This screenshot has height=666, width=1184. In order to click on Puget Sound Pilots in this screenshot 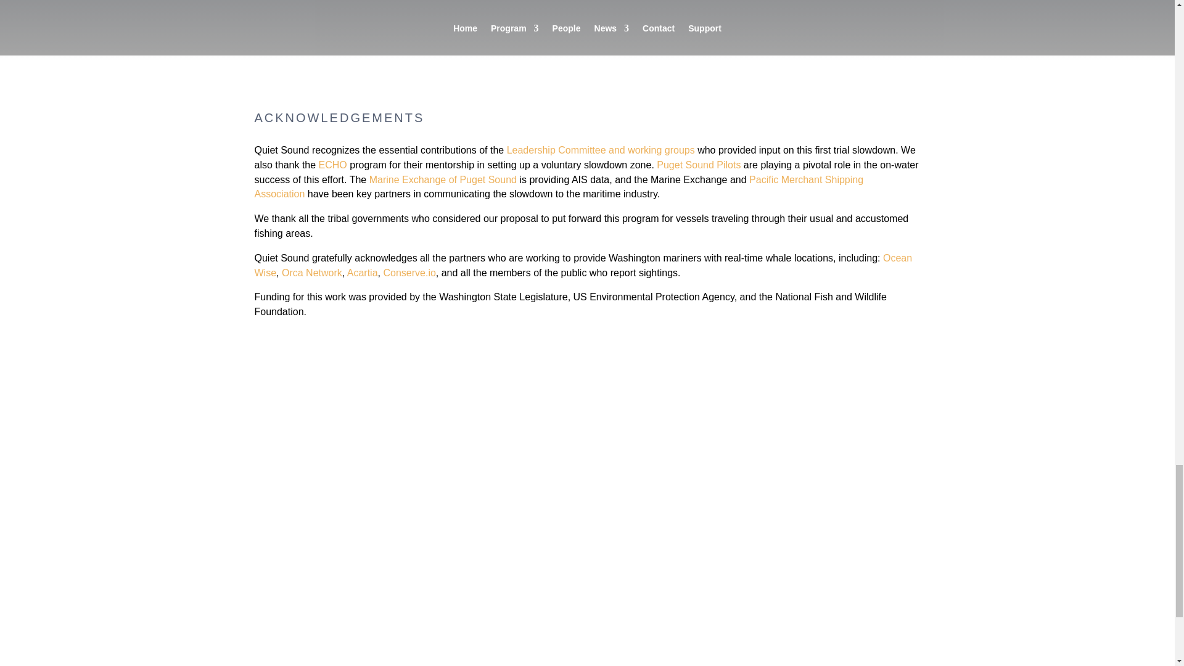, I will do `click(700, 165)`.